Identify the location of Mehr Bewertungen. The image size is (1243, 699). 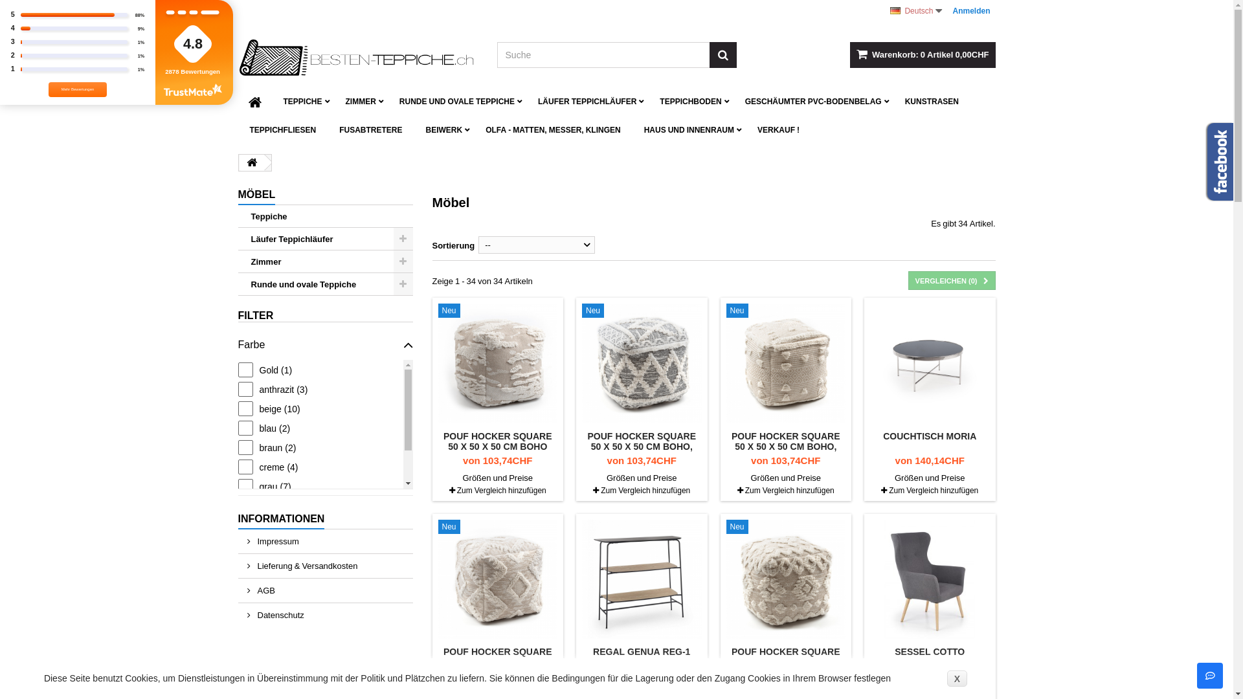
(78, 89).